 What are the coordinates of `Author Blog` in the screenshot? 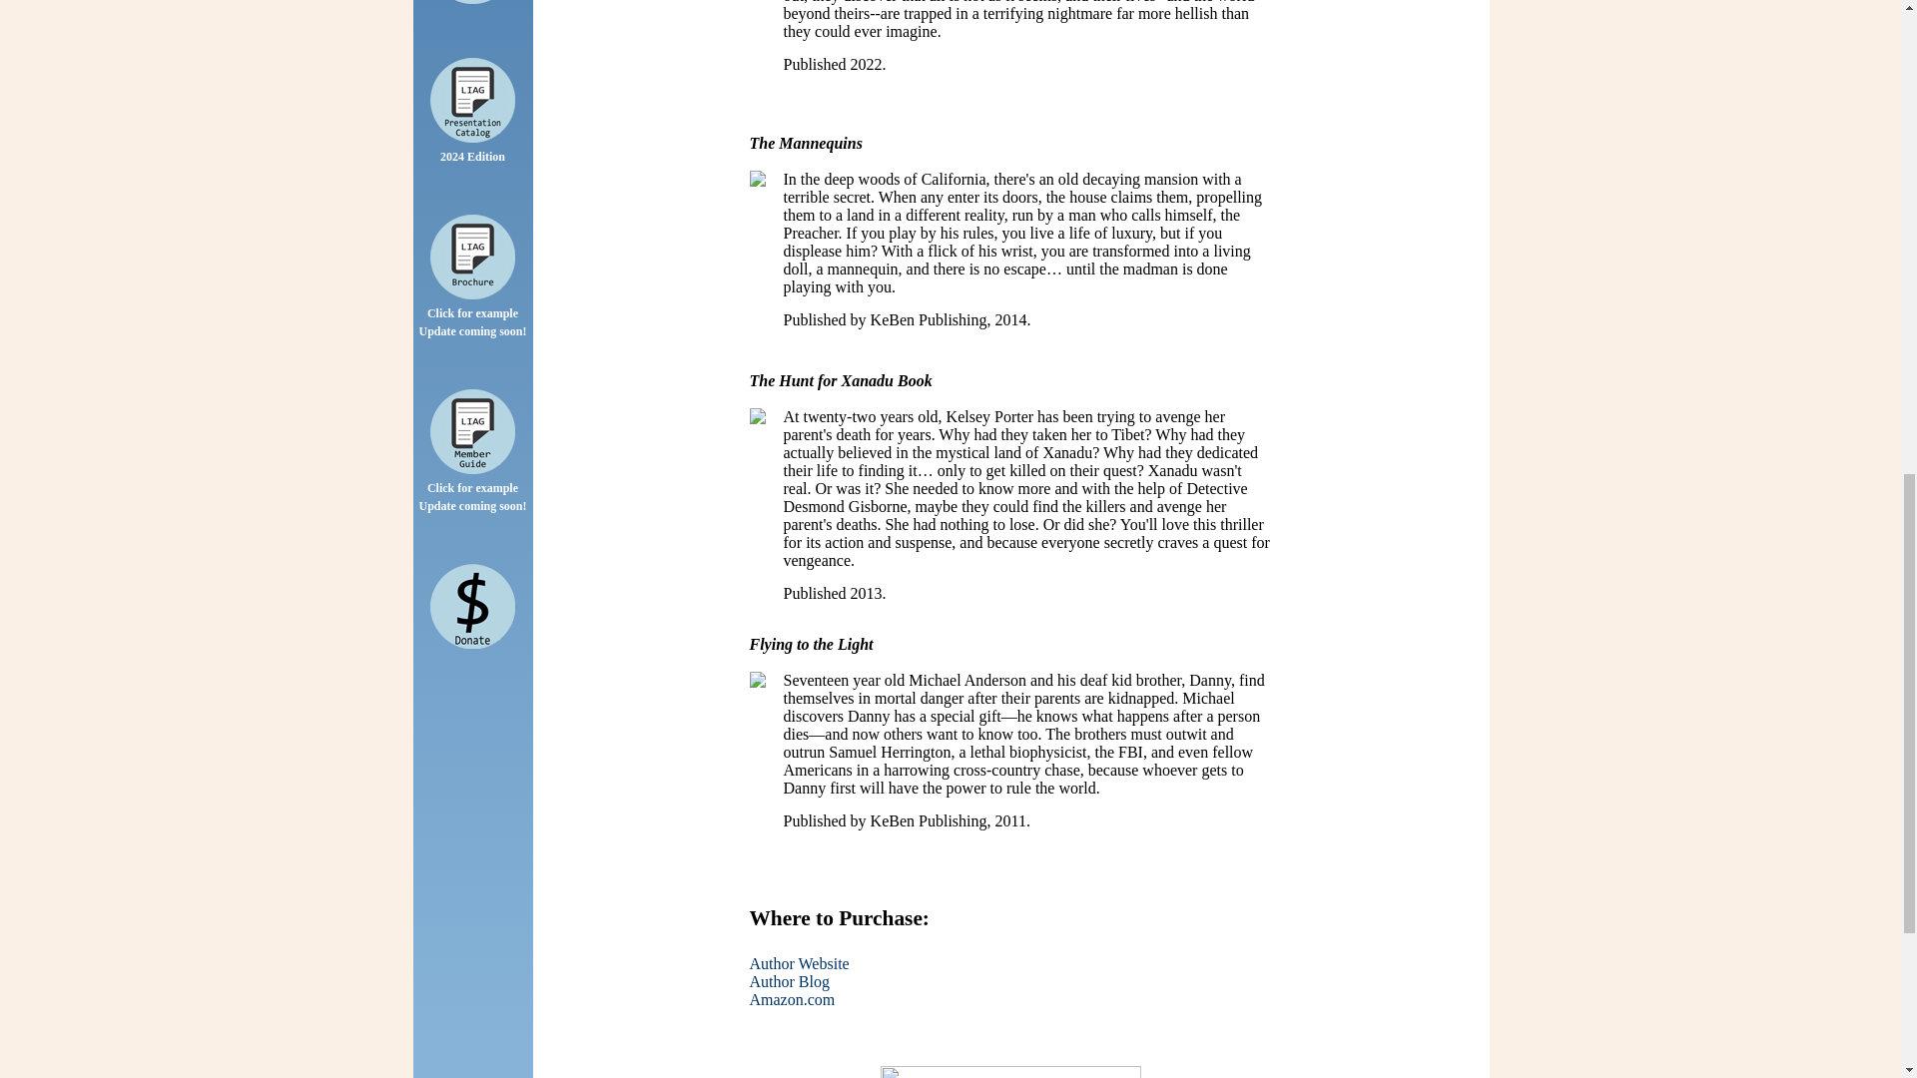 It's located at (789, 982).